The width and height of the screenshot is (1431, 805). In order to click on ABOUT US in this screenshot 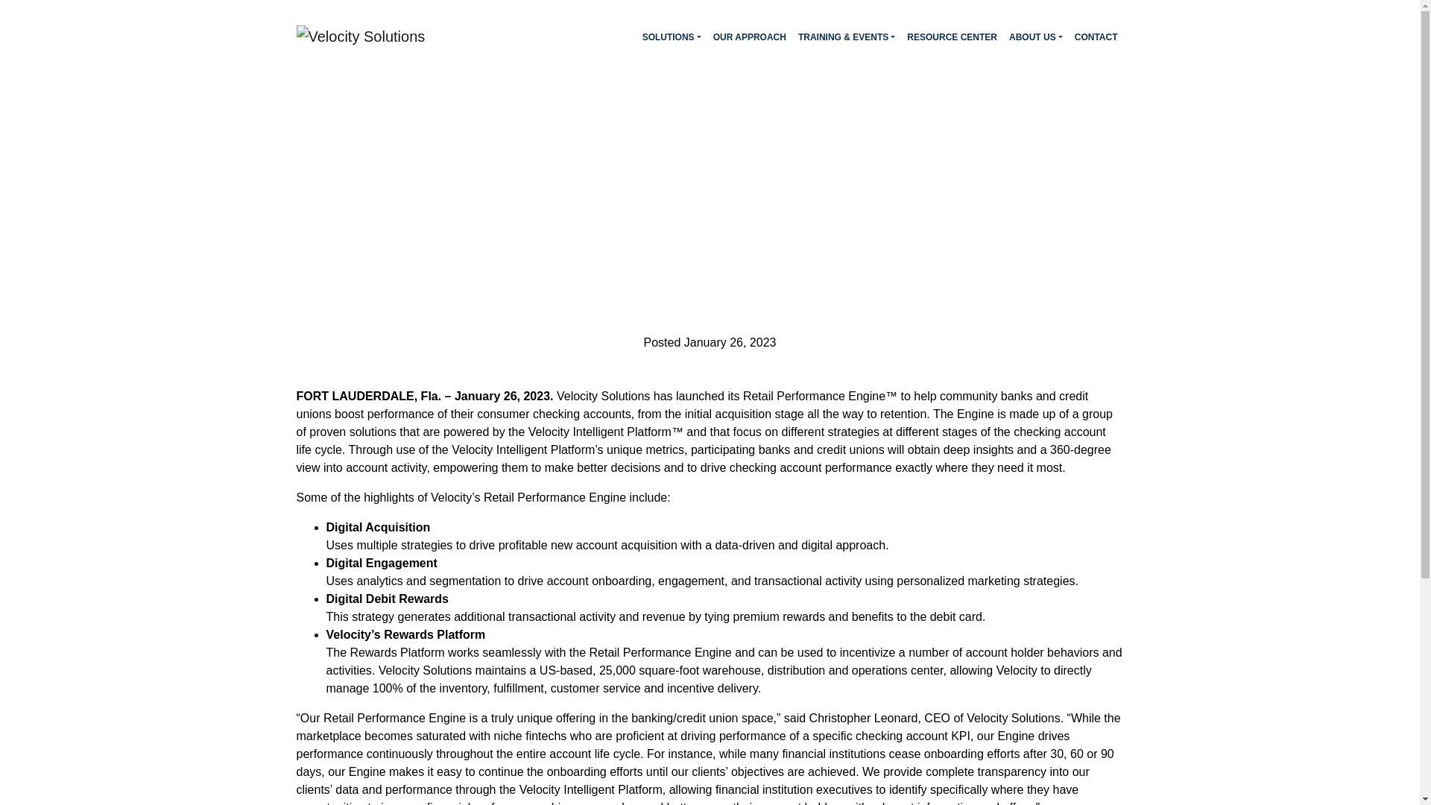, I will do `click(1036, 37)`.